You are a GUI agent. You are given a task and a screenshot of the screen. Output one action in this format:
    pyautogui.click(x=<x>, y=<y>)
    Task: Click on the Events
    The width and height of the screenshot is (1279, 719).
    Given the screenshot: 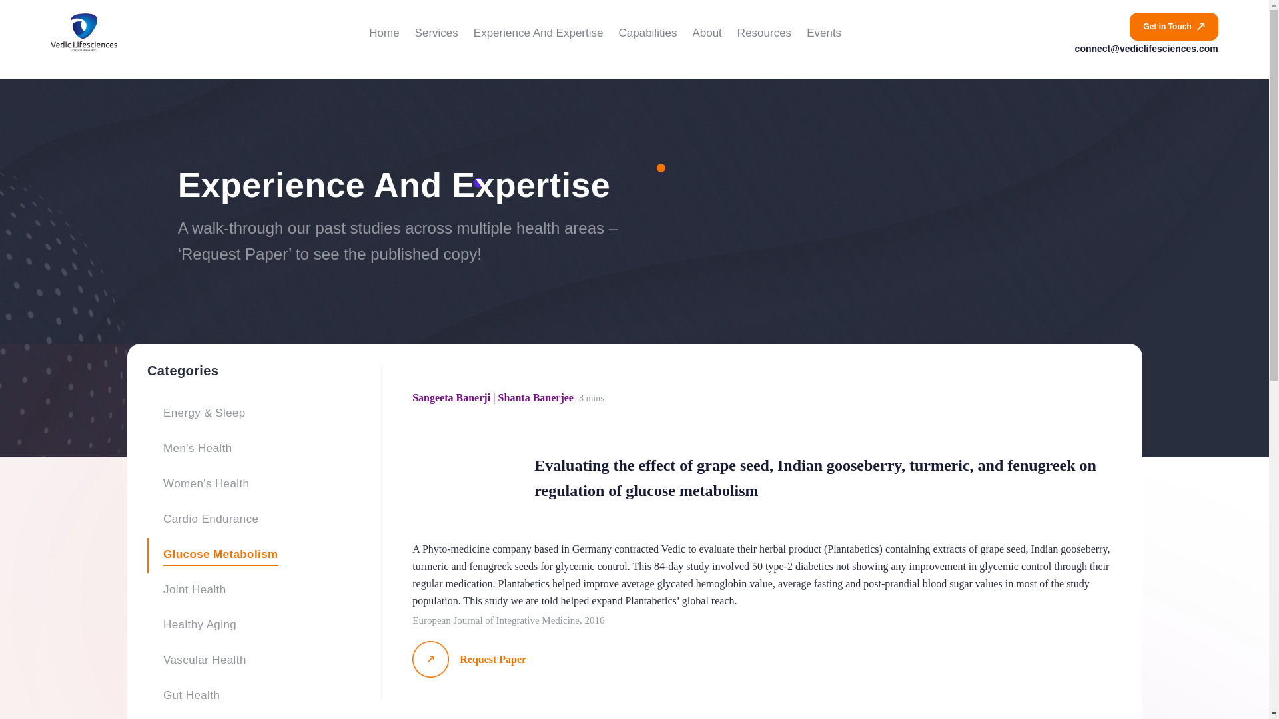 What is the action you would take?
    pyautogui.click(x=824, y=33)
    